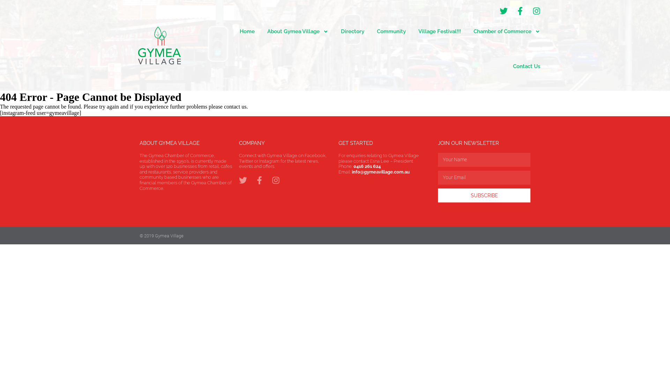 Image resolution: width=670 pixels, height=377 pixels. I want to click on Contact Us, so click(527, 66).